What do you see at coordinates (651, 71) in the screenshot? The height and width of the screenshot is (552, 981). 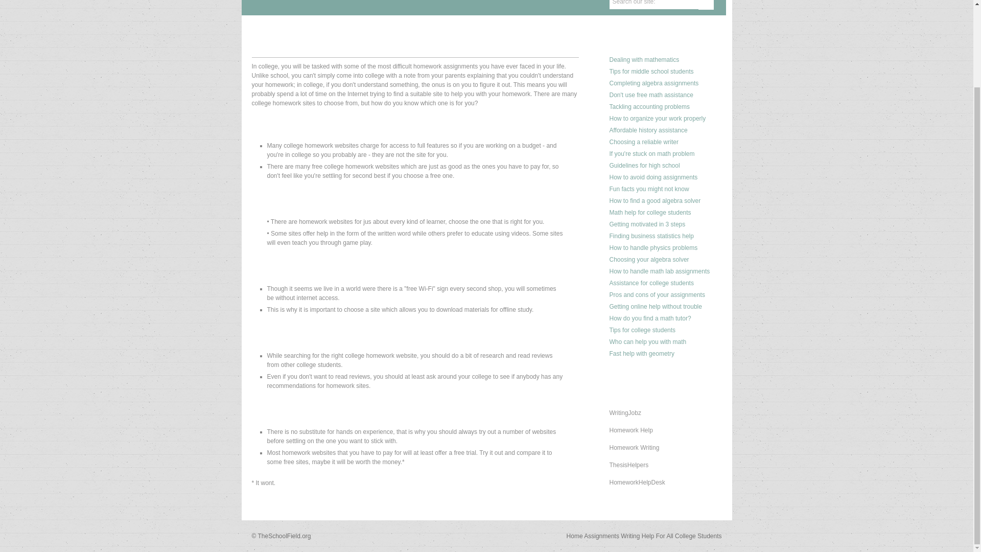 I see `Usful Advices That Can Help You Deal With Homework` at bounding box center [651, 71].